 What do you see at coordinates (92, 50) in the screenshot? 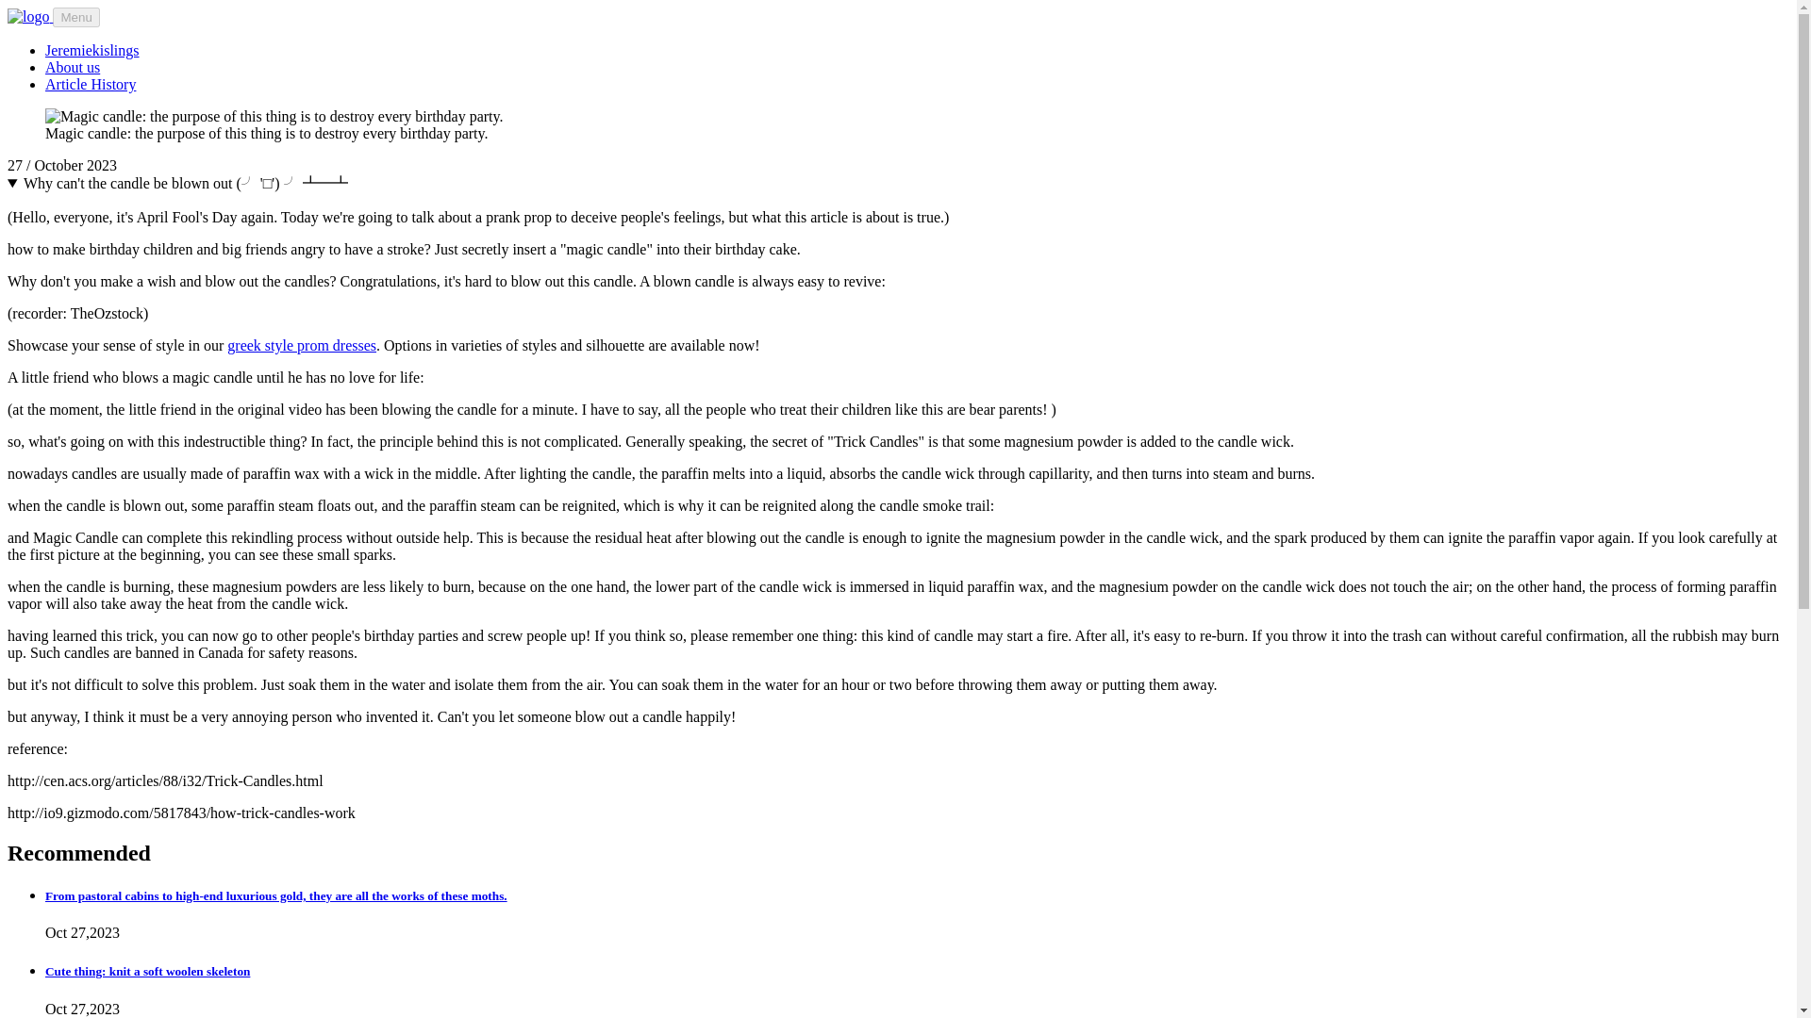
I see `Jeremiekislings` at bounding box center [92, 50].